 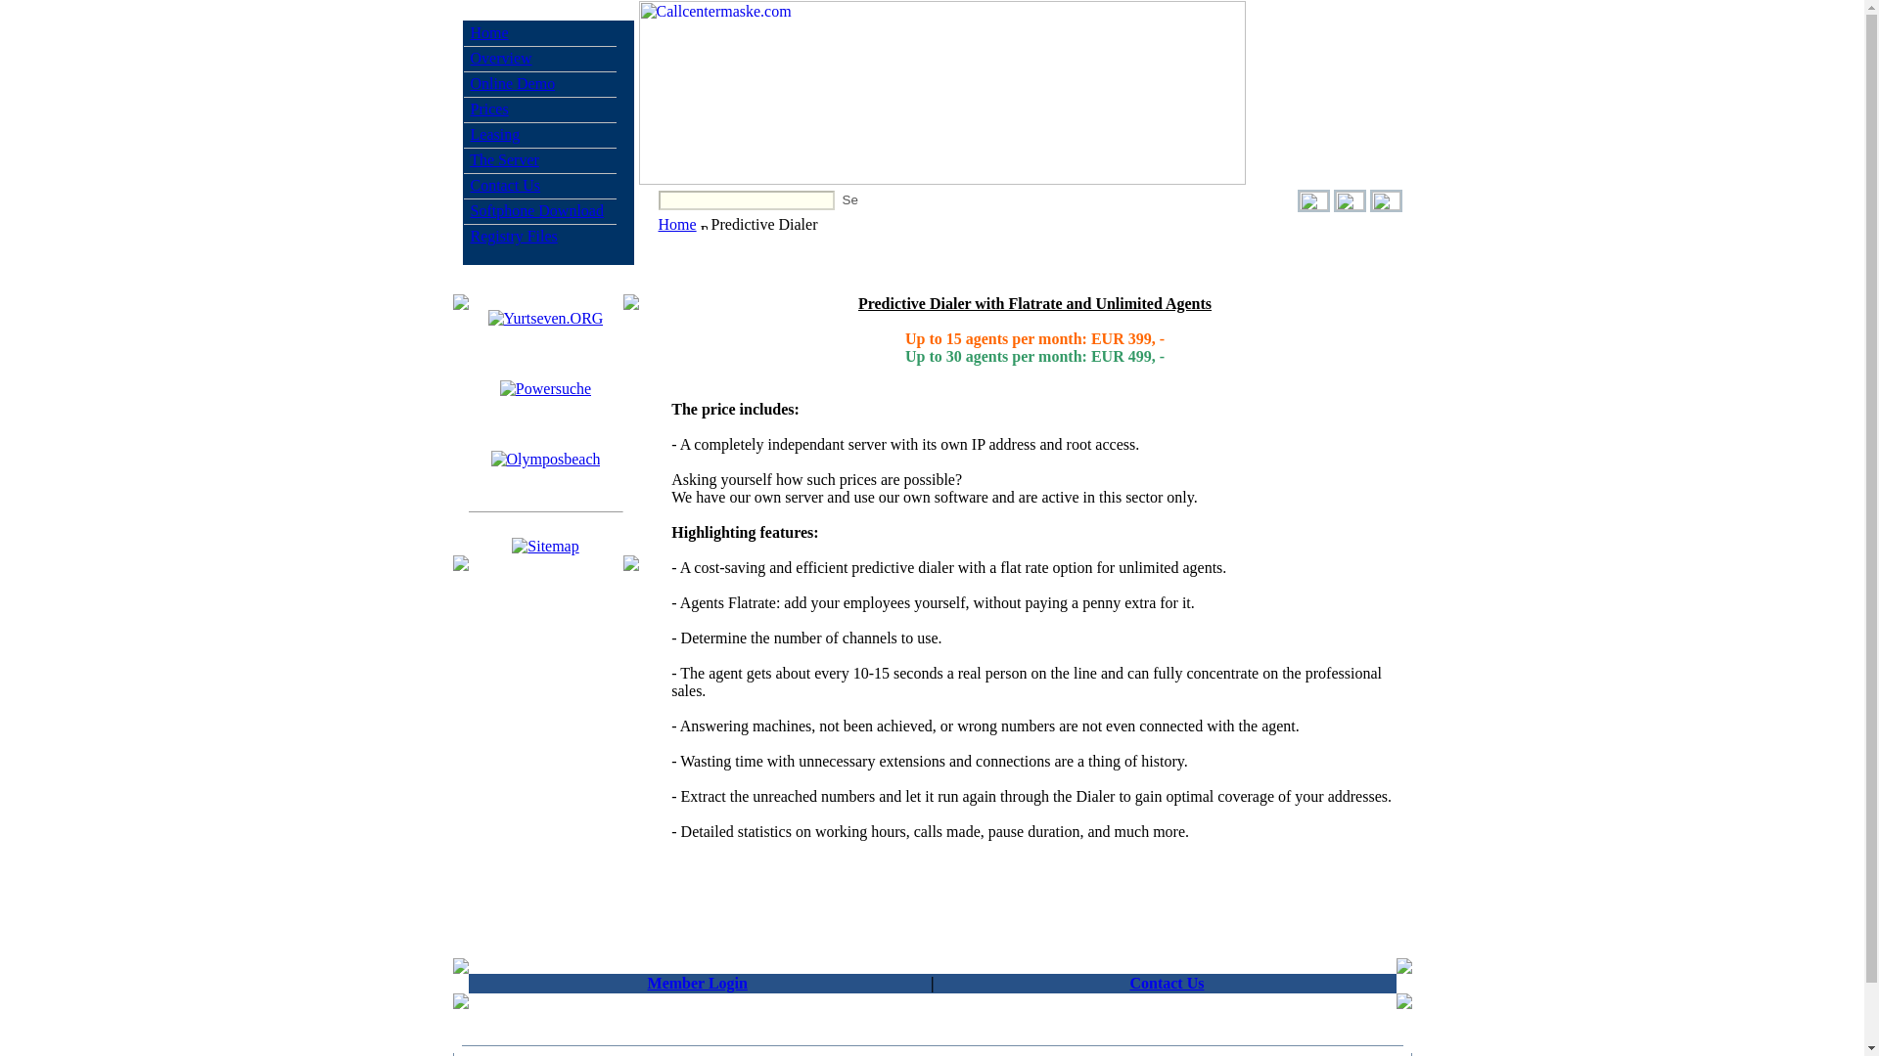 What do you see at coordinates (505, 185) in the screenshot?
I see `Contact Us` at bounding box center [505, 185].